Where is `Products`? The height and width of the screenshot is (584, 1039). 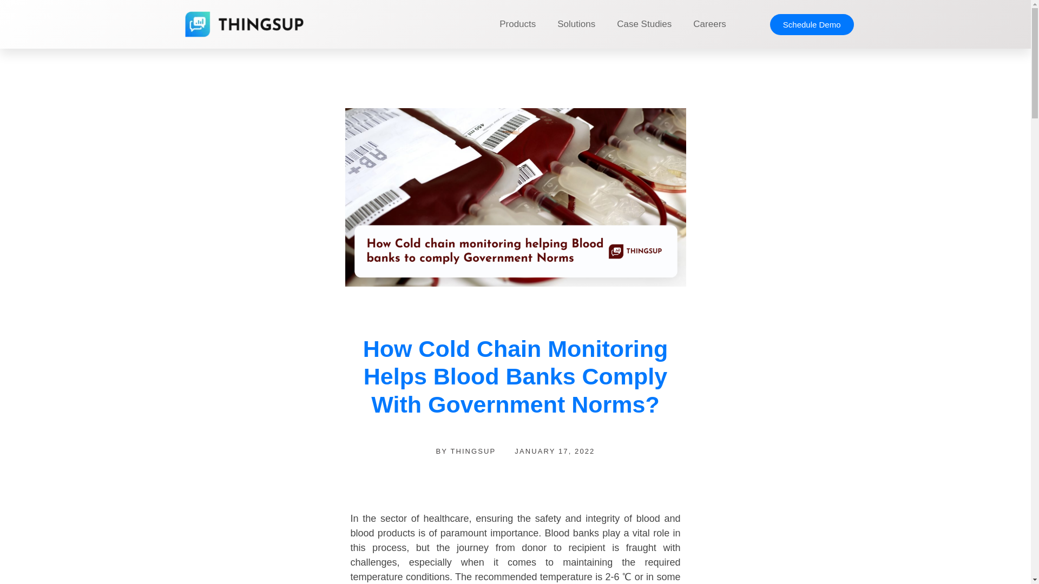 Products is located at coordinates (517, 24).